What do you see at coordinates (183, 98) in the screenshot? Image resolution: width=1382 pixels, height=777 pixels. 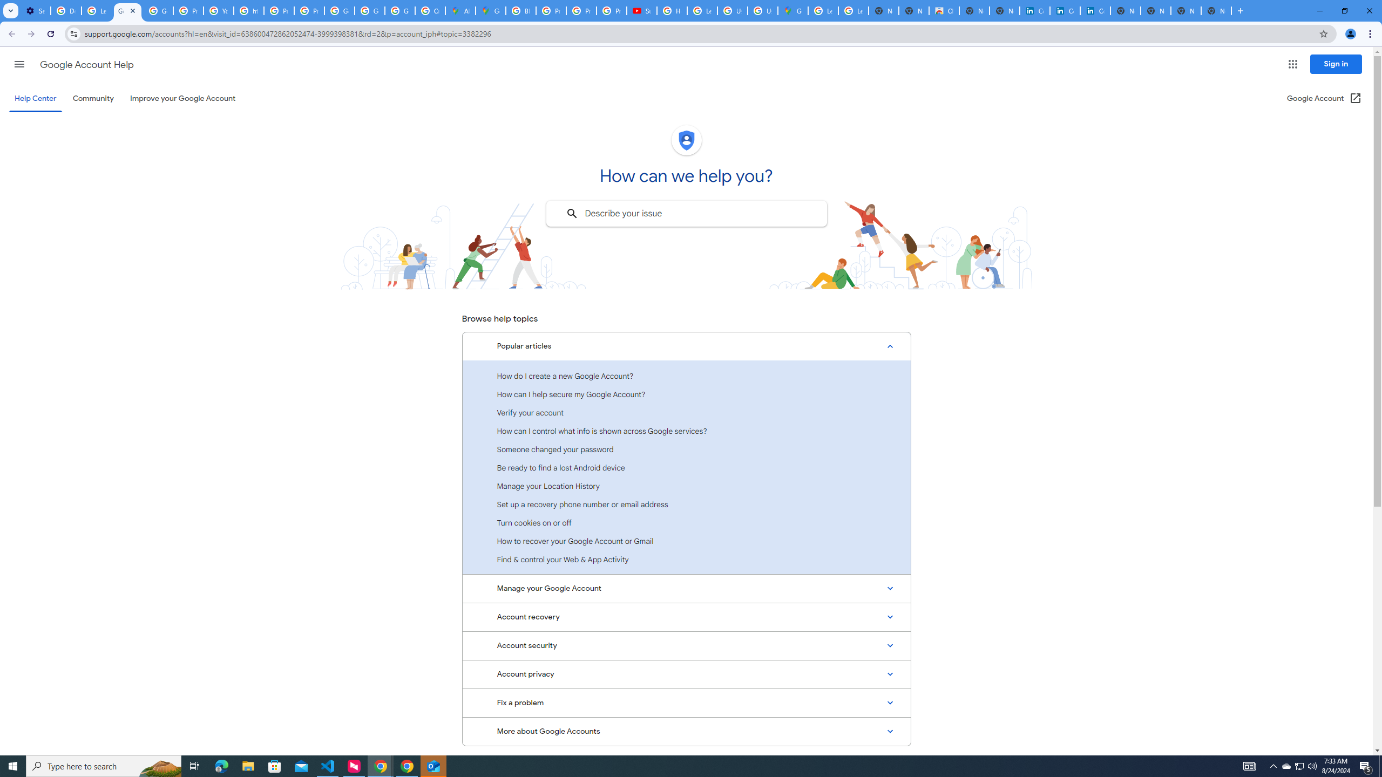 I see `Improve your Google Account` at bounding box center [183, 98].